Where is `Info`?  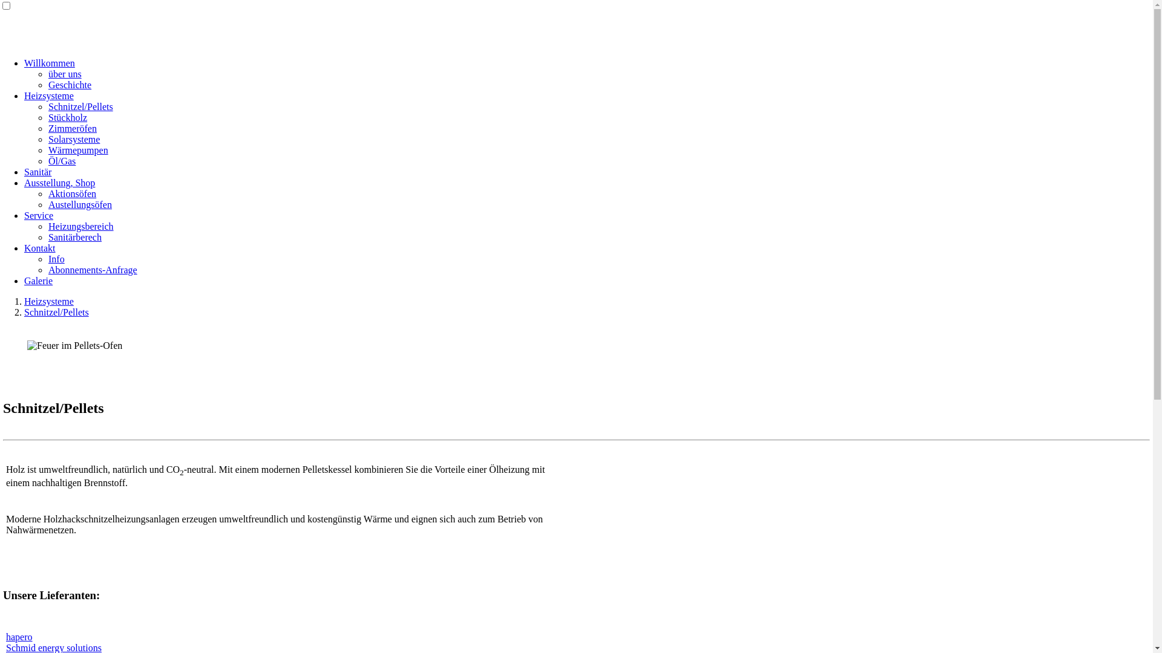 Info is located at coordinates (57, 259).